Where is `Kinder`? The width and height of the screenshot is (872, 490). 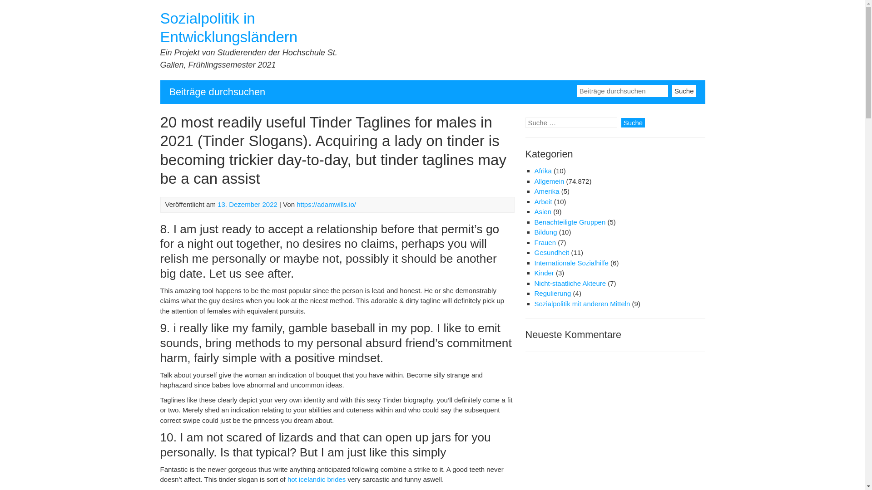
Kinder is located at coordinates (544, 273).